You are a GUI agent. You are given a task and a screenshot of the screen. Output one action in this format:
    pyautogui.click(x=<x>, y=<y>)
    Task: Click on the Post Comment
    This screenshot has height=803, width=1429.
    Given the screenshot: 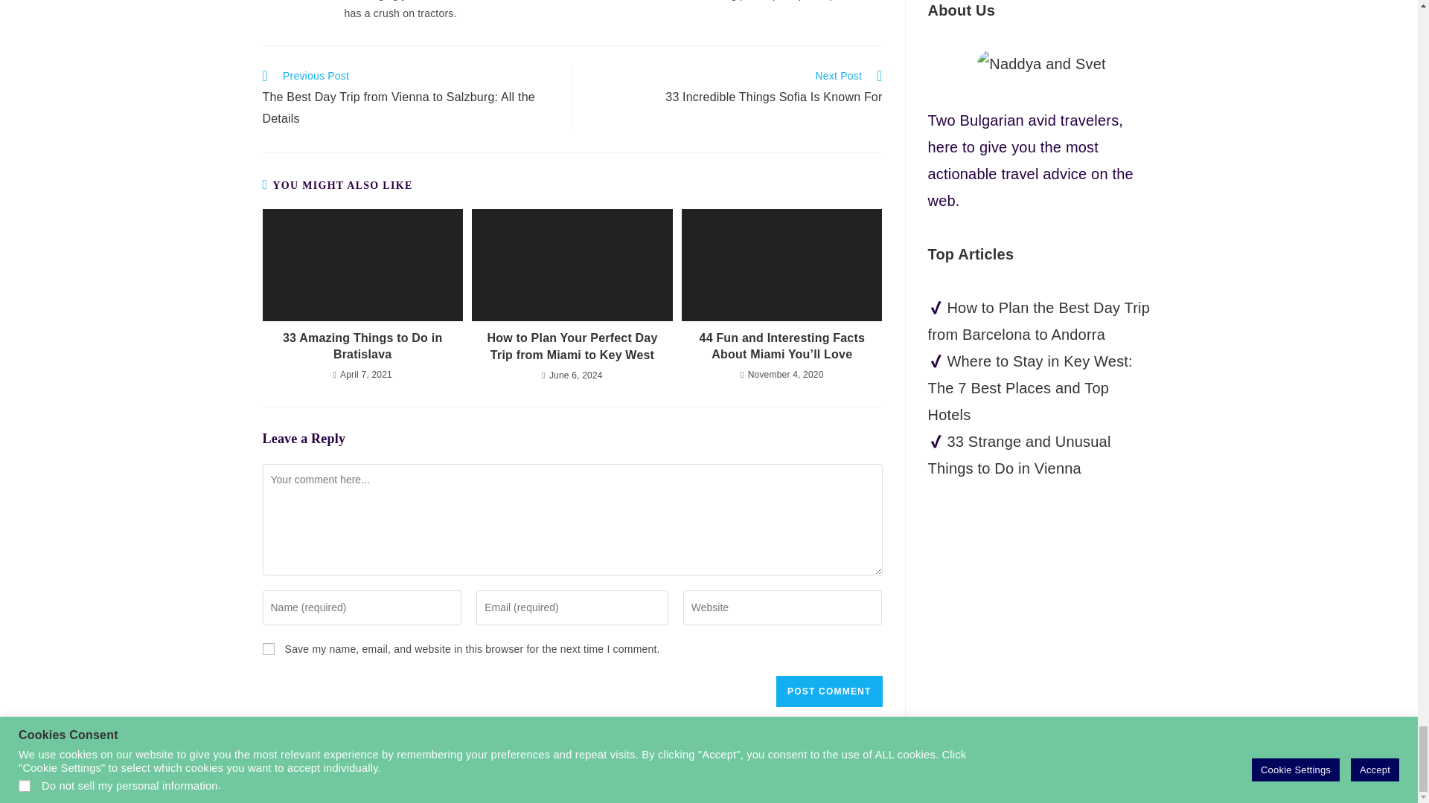 What is the action you would take?
    pyautogui.click(x=828, y=691)
    